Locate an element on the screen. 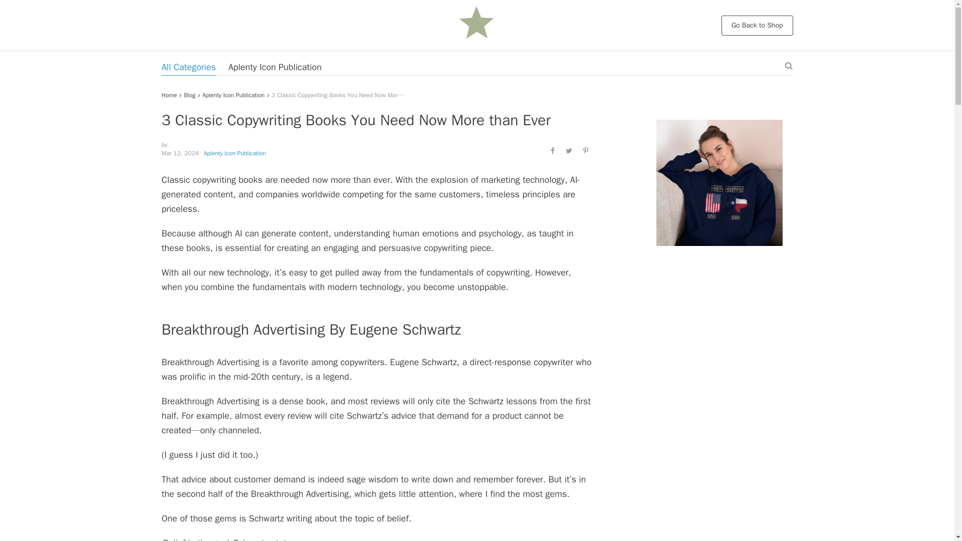 The image size is (962, 541). Go Back to Shop is located at coordinates (757, 25).